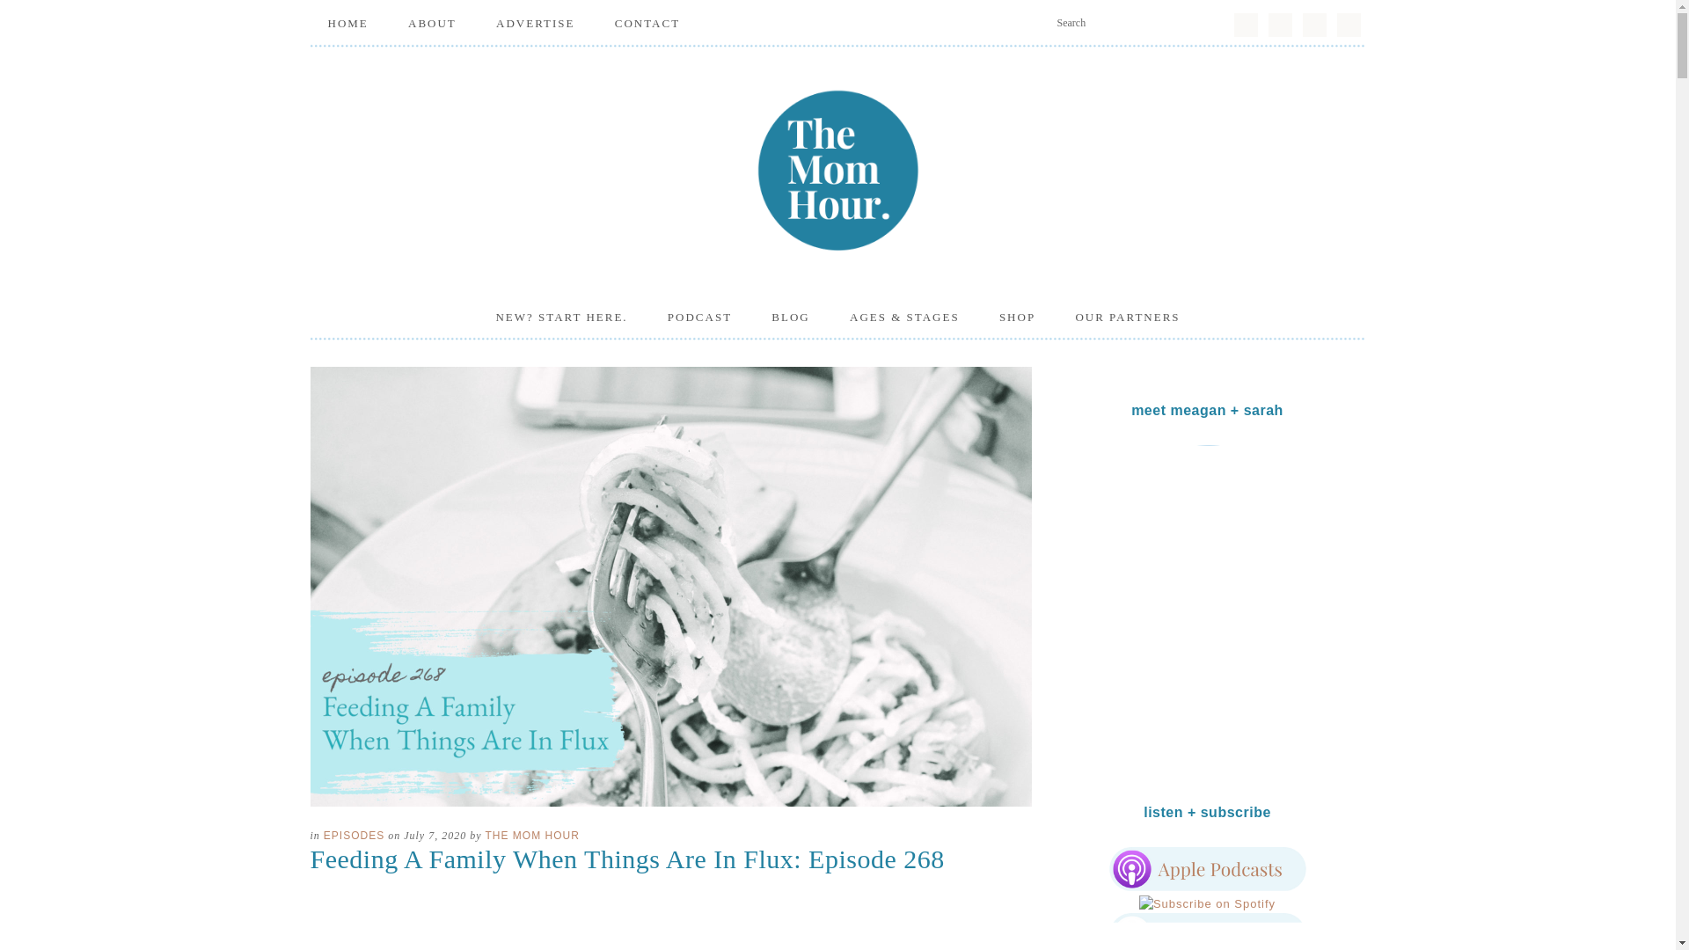 The width and height of the screenshot is (1689, 950). Describe the element at coordinates (347, 23) in the screenshot. I see `HOME` at that location.